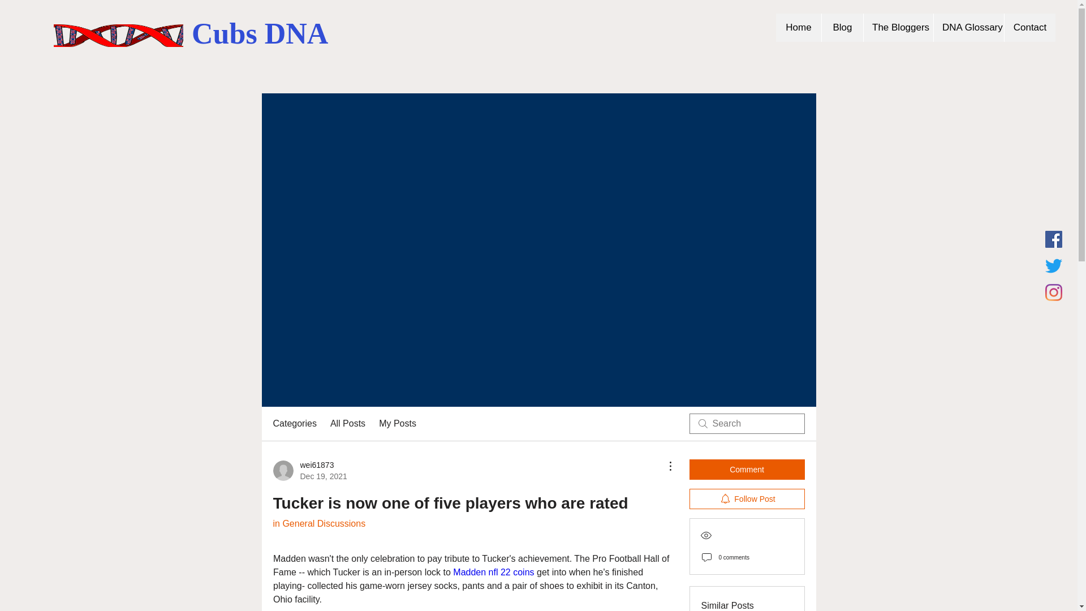  I want to click on in General Discussions, so click(1029, 27).